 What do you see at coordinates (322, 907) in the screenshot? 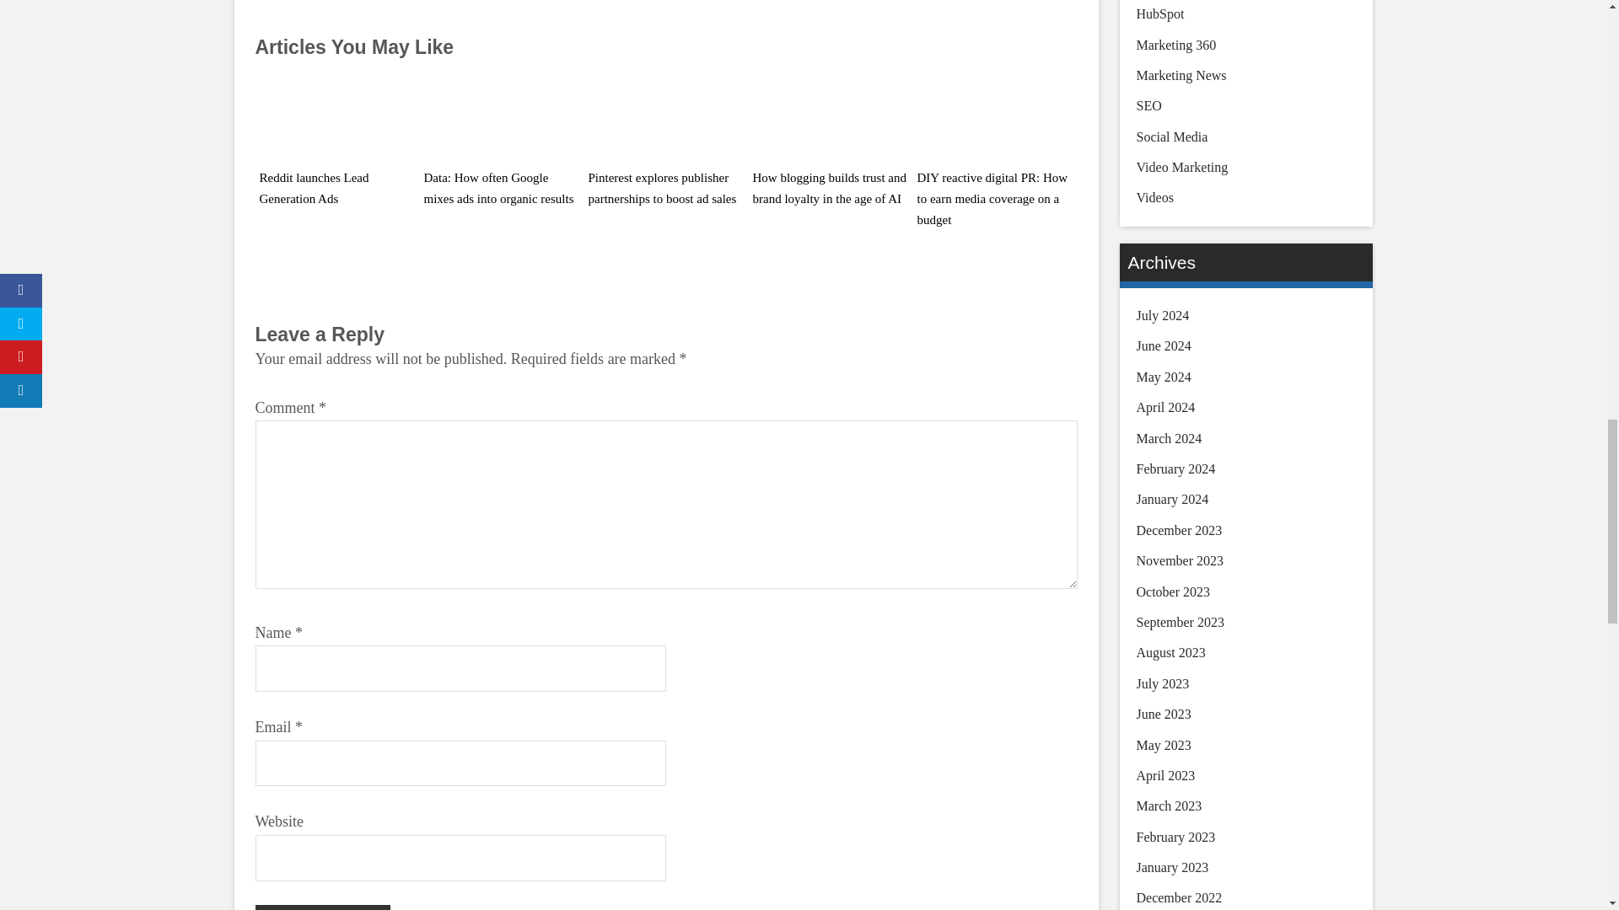
I see `Post Comment` at bounding box center [322, 907].